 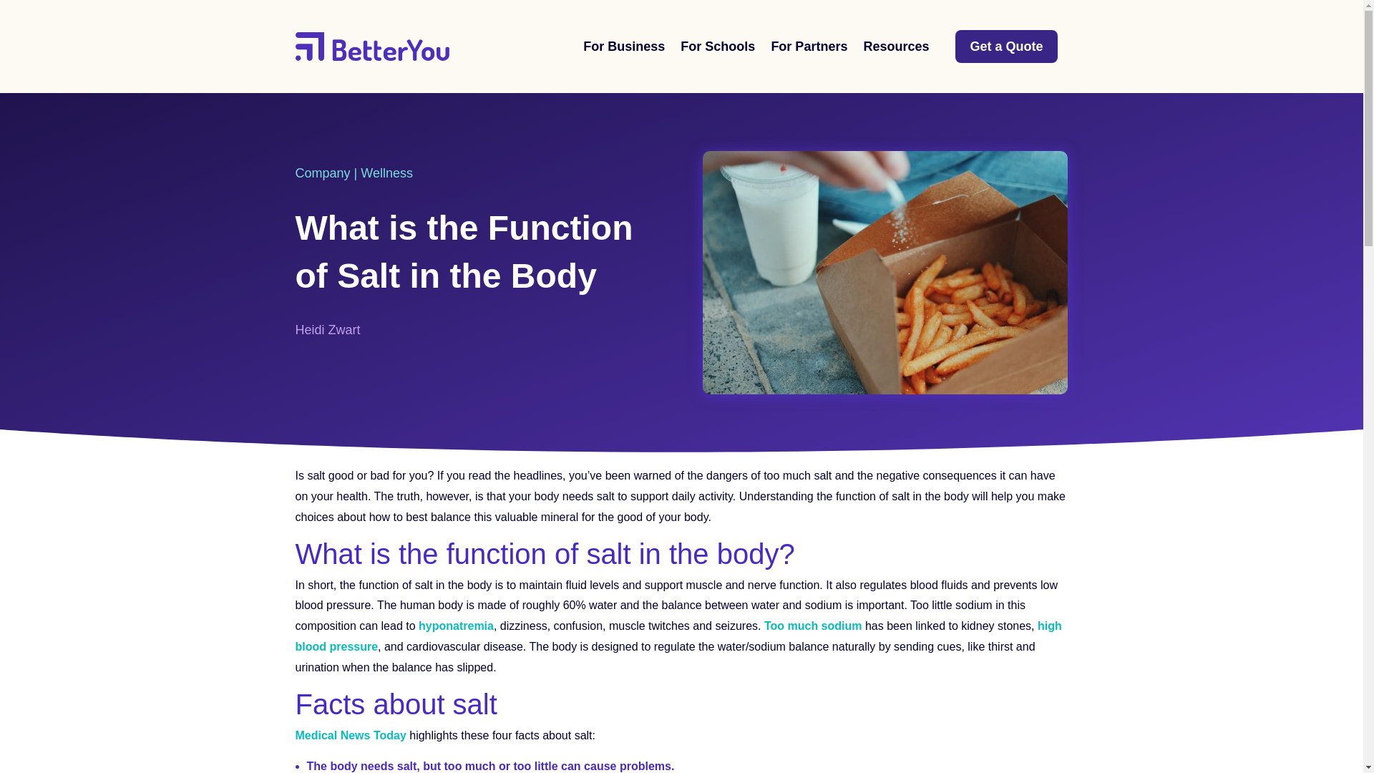 I want to click on hyponatremia, so click(x=456, y=626).